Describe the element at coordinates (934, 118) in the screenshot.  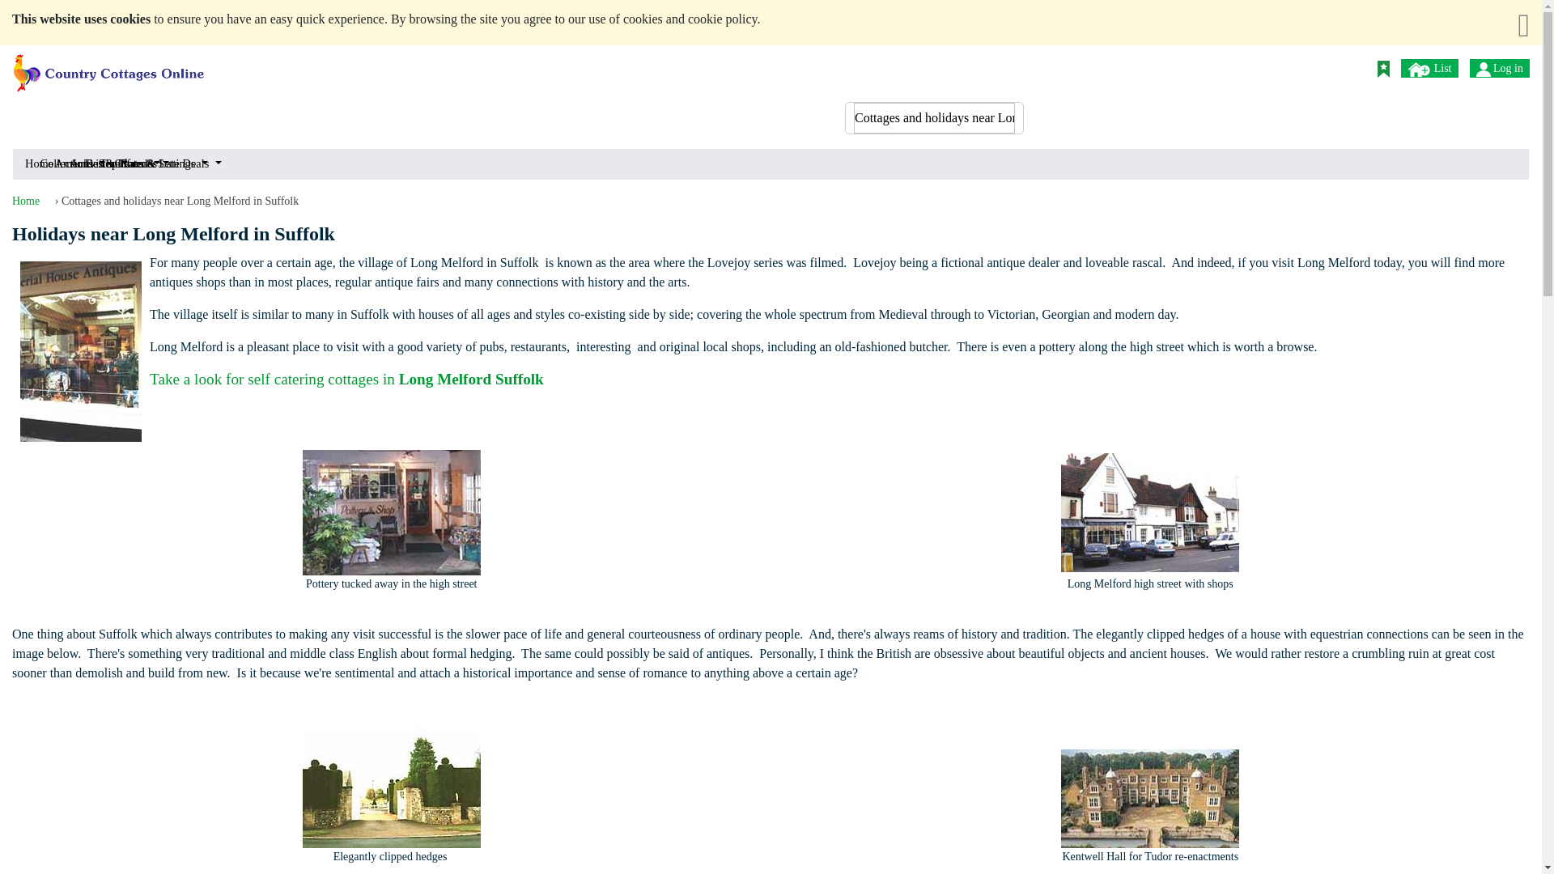
I see `Cottages and holidays near Long Melford in Suffolk` at that location.